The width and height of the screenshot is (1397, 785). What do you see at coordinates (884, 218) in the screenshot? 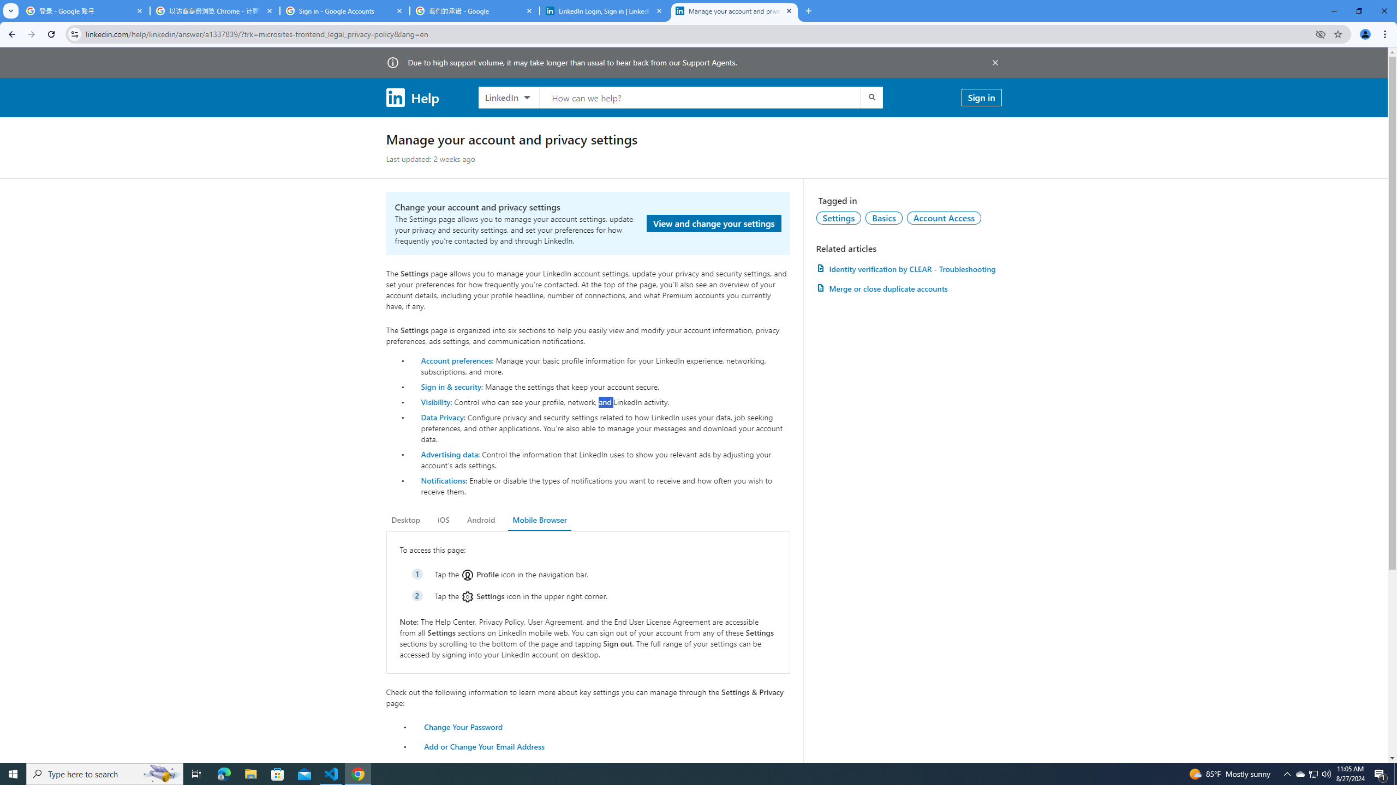
I see `Basics` at bounding box center [884, 218].